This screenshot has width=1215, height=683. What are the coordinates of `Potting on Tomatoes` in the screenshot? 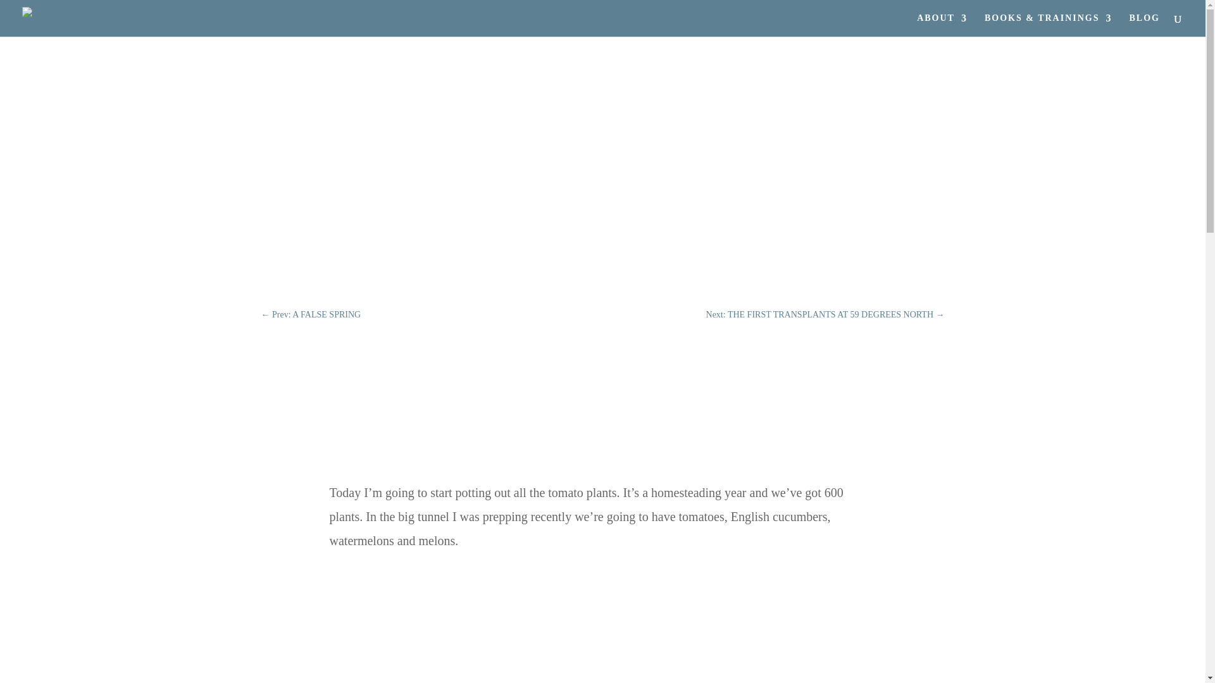 It's located at (602, 677).